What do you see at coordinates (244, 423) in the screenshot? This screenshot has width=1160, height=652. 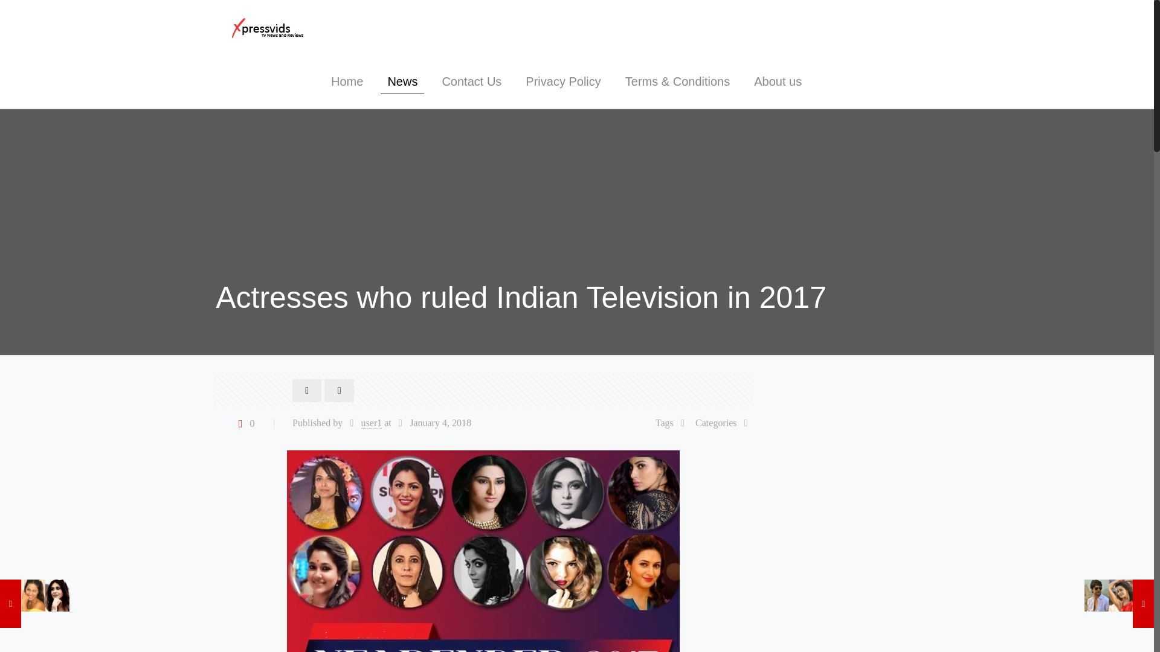 I see `0` at bounding box center [244, 423].